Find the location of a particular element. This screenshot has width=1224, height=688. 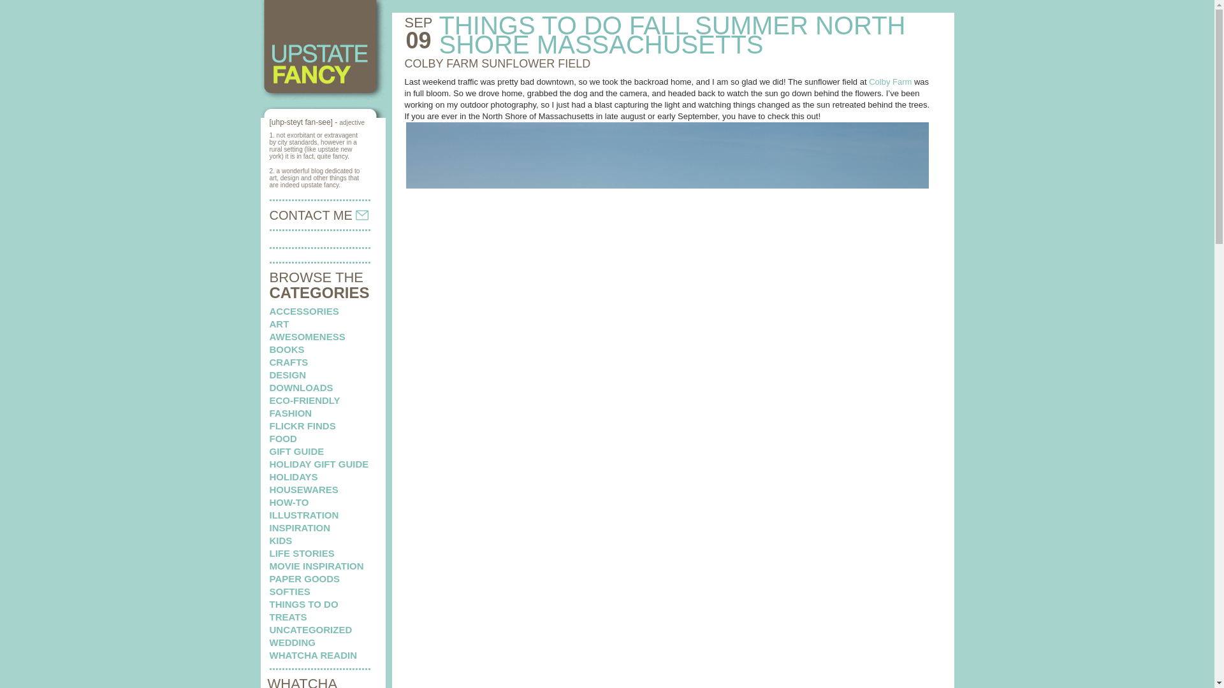

WEDDING is located at coordinates (292, 642).